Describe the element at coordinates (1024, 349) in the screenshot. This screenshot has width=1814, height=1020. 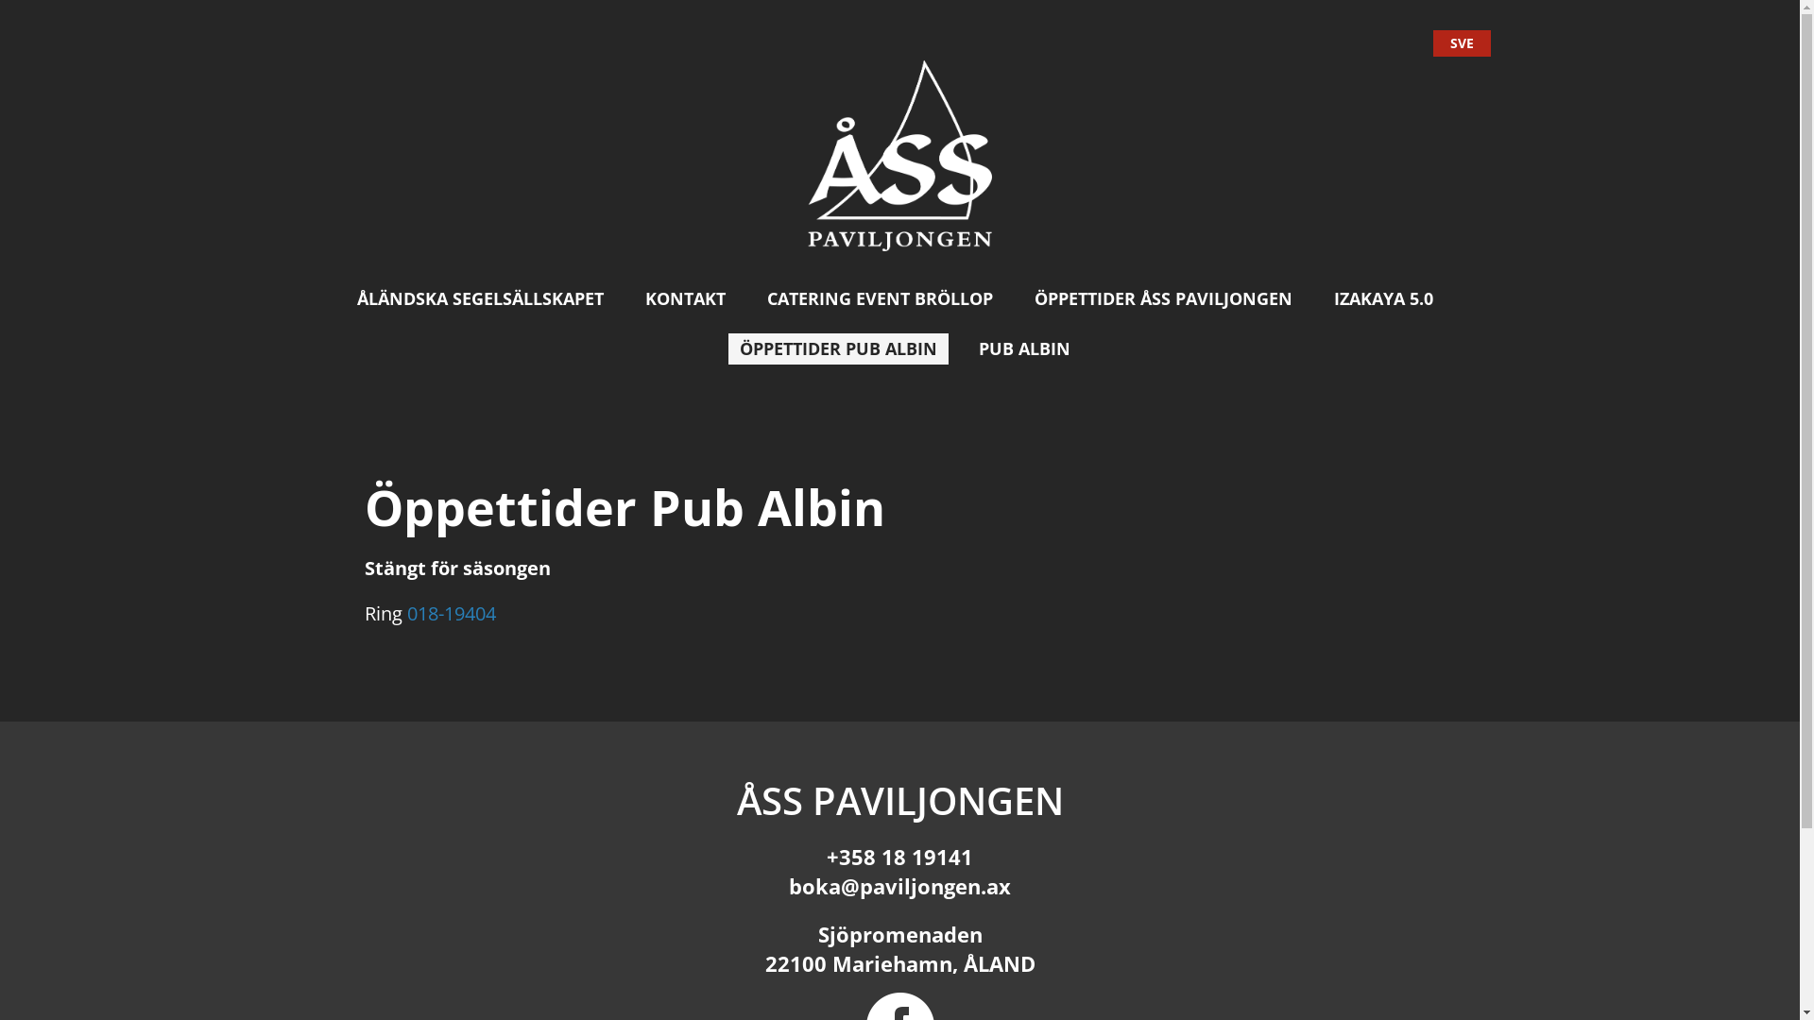
I see `PUB ALBIN` at that location.